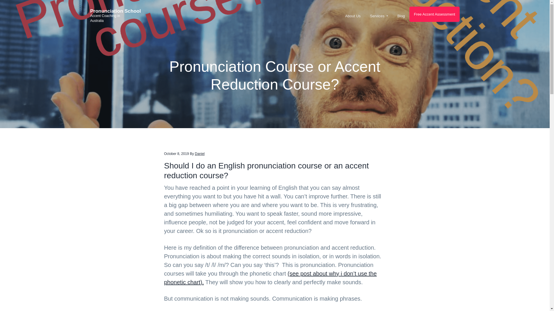 Image resolution: width=554 pixels, height=311 pixels. What do you see at coordinates (434, 14) in the screenshot?
I see `Free Accent Assessment` at bounding box center [434, 14].